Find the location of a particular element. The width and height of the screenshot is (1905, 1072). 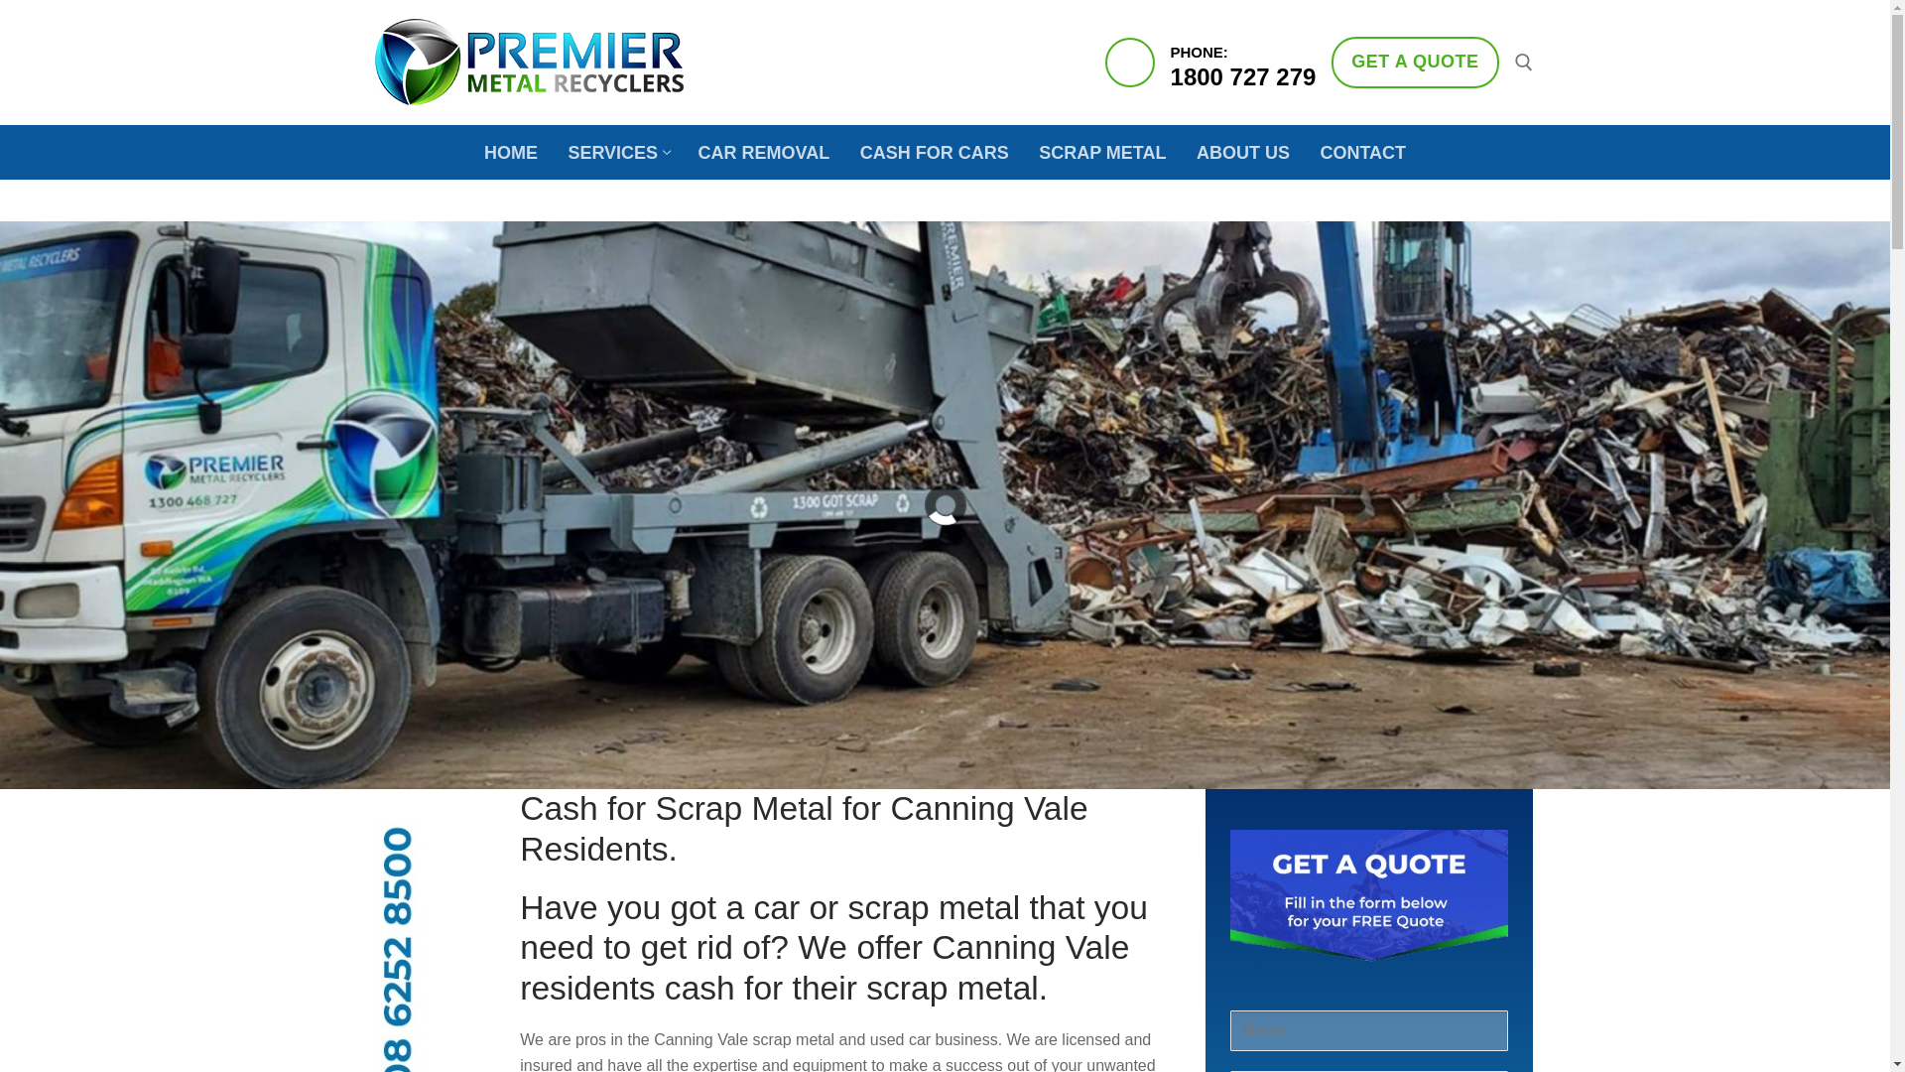

SCRAP METAL is located at coordinates (1102, 151).